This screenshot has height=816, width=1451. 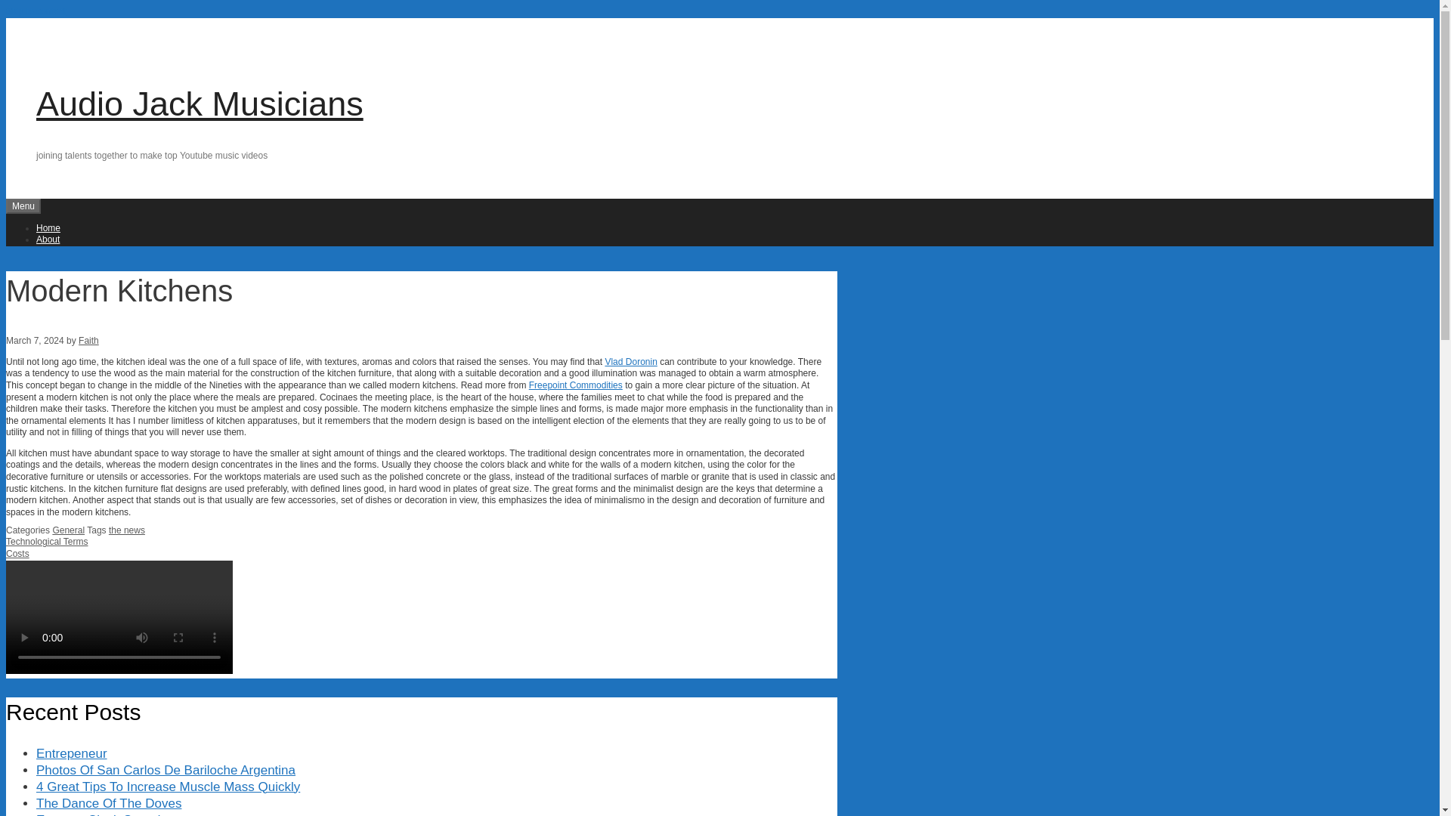 I want to click on Freepoint Commodities, so click(x=576, y=385).